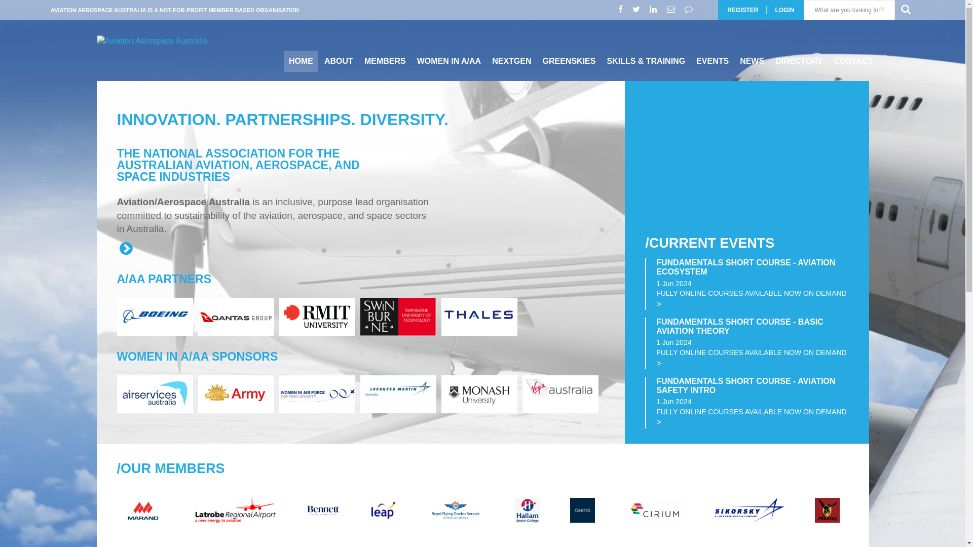 The width and height of the screenshot is (973, 547). I want to click on Royal Australian Air Force, so click(317, 410).